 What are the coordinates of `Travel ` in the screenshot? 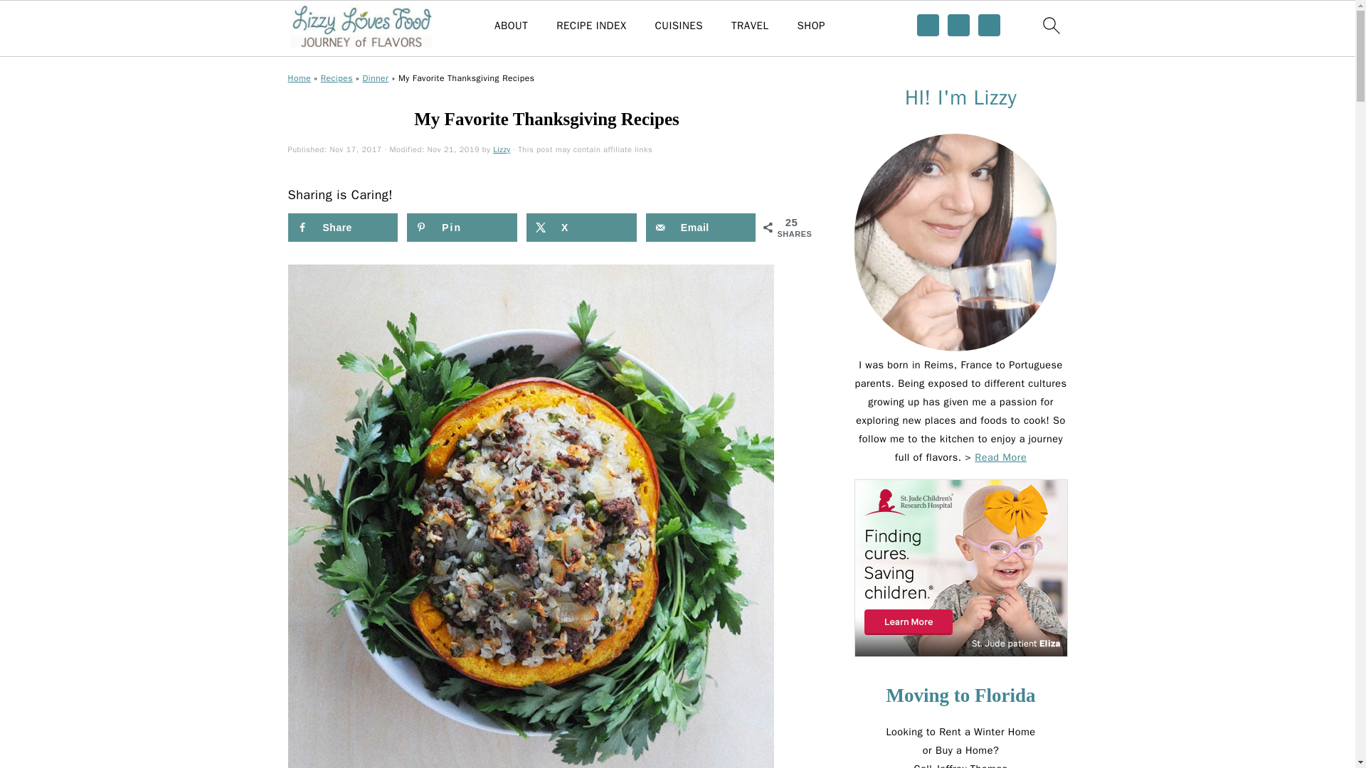 It's located at (749, 26).